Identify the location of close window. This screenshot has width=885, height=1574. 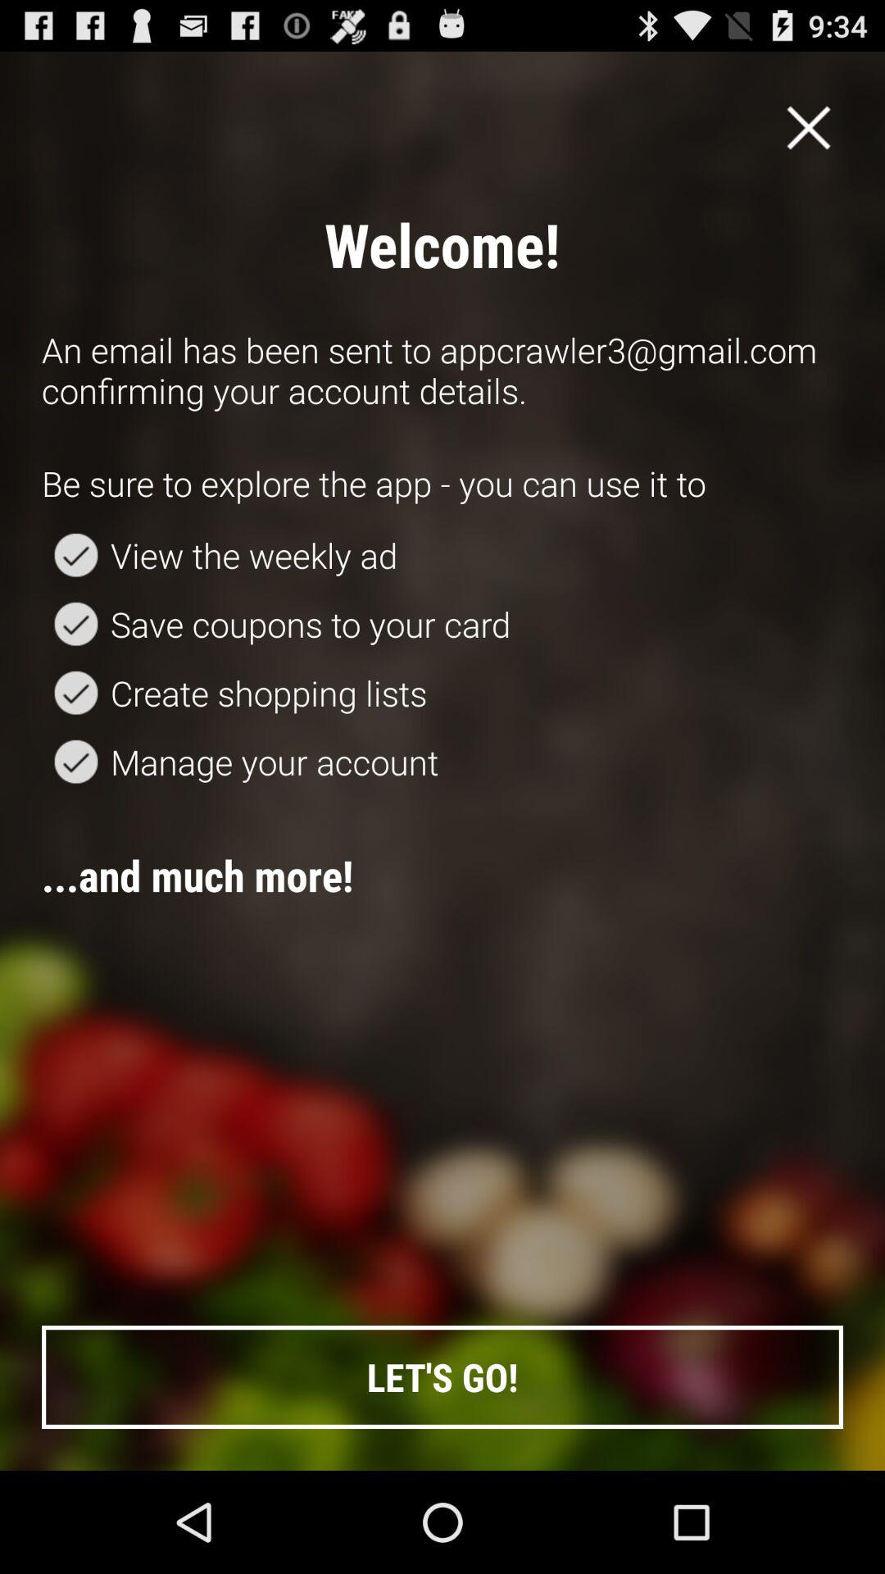
(809, 128).